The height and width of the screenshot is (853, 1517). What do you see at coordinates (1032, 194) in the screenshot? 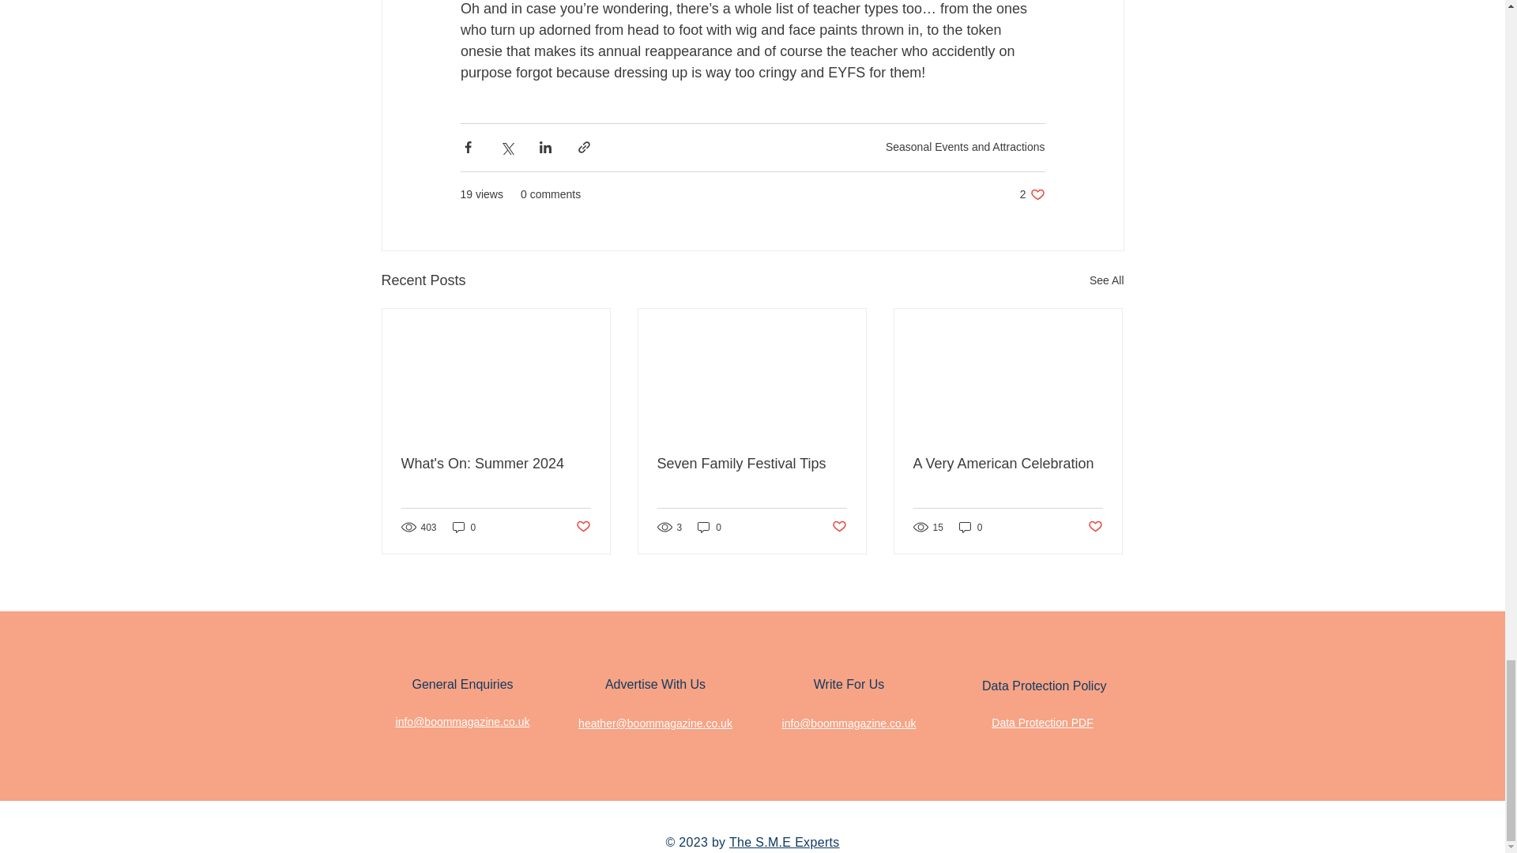
I see `What's On: Summer 2024` at bounding box center [1032, 194].